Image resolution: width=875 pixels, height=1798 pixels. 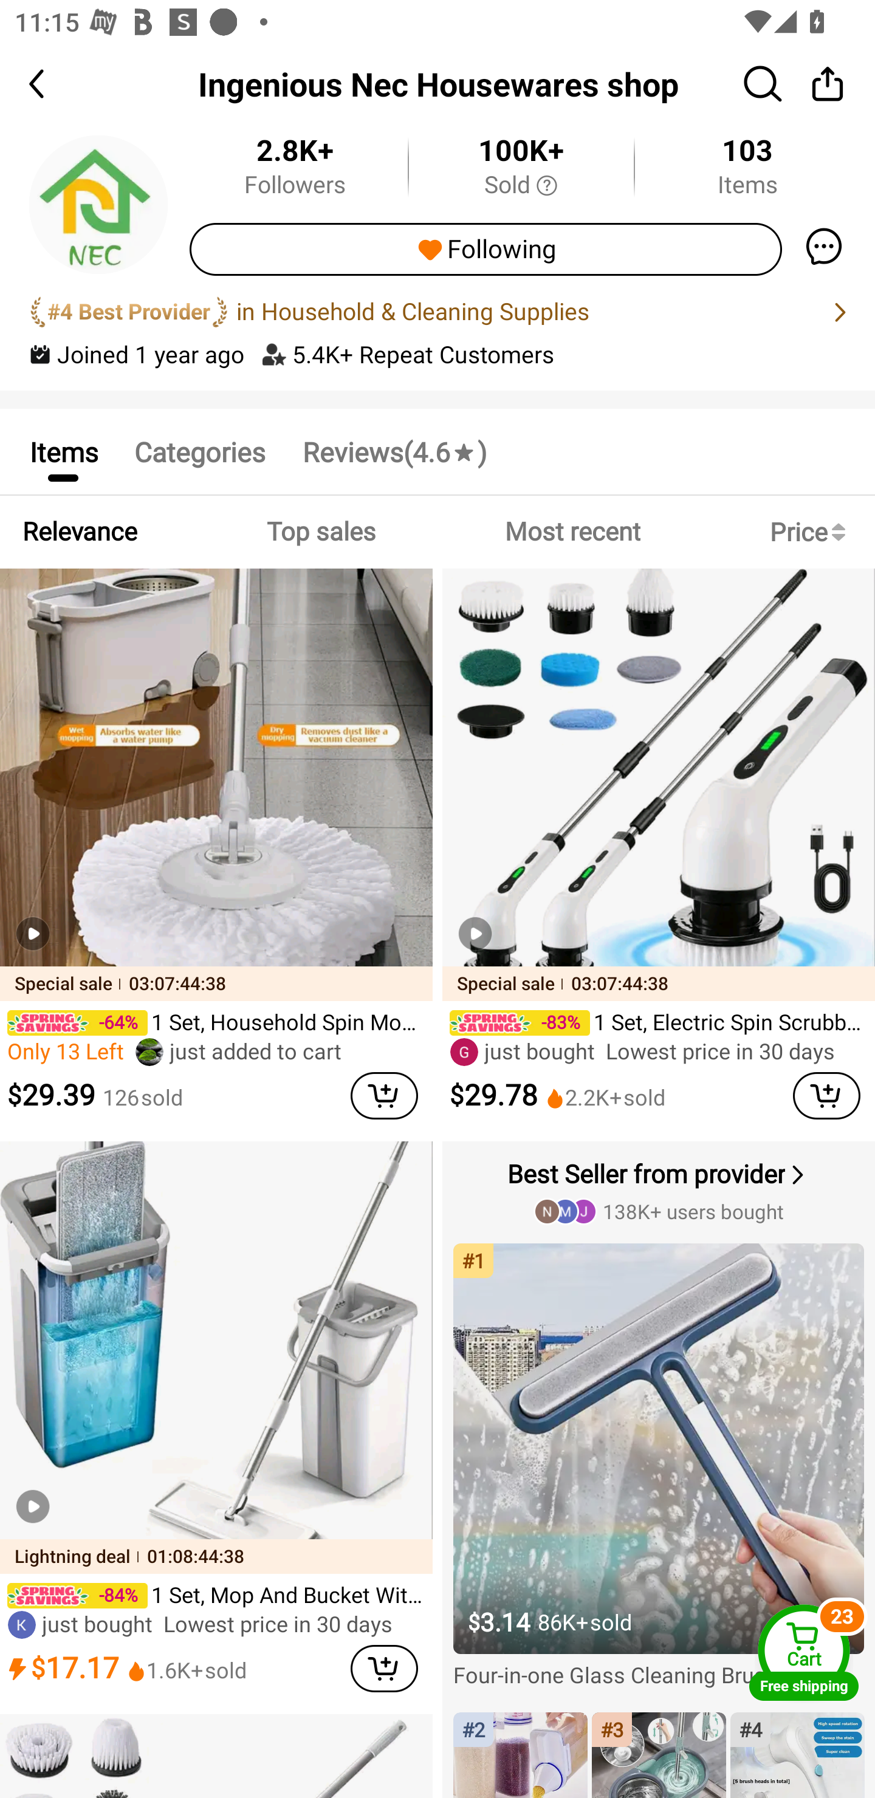 I want to click on Most recent, so click(x=572, y=532).